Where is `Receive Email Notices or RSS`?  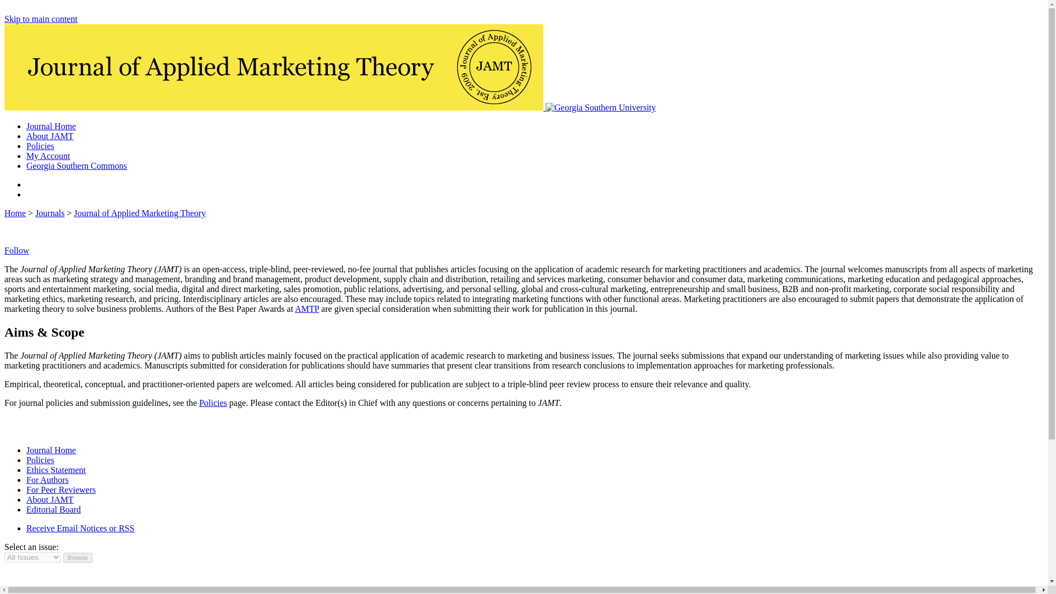 Receive Email Notices or RSS is located at coordinates (80, 528).